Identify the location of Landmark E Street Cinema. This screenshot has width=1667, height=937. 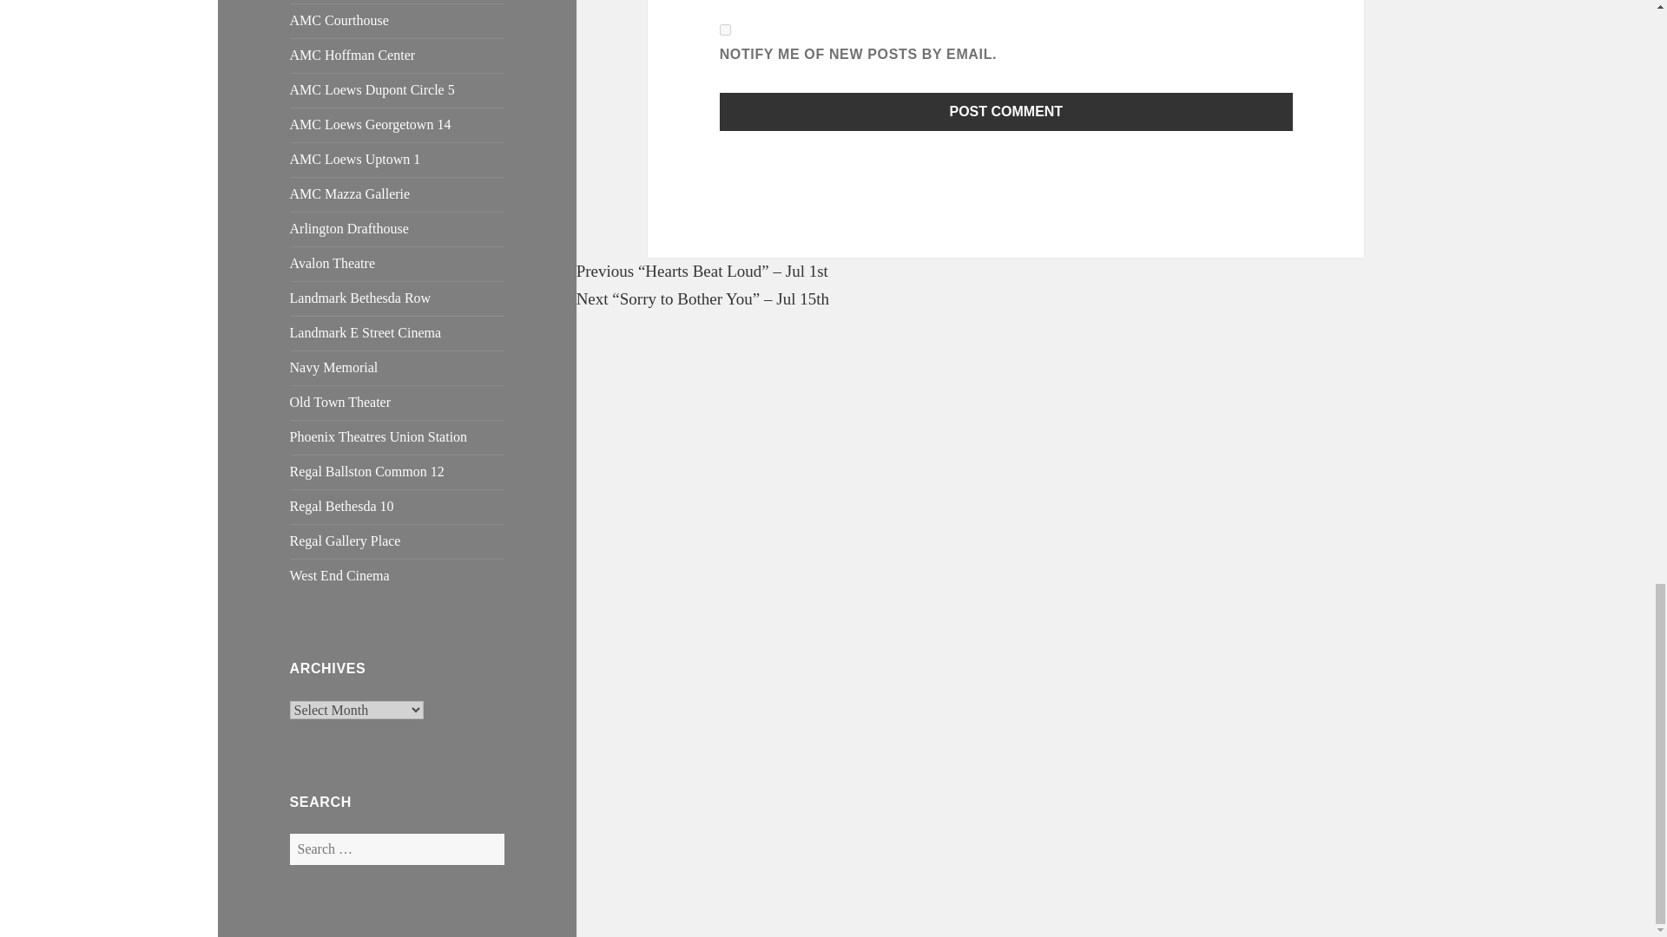
(366, 332).